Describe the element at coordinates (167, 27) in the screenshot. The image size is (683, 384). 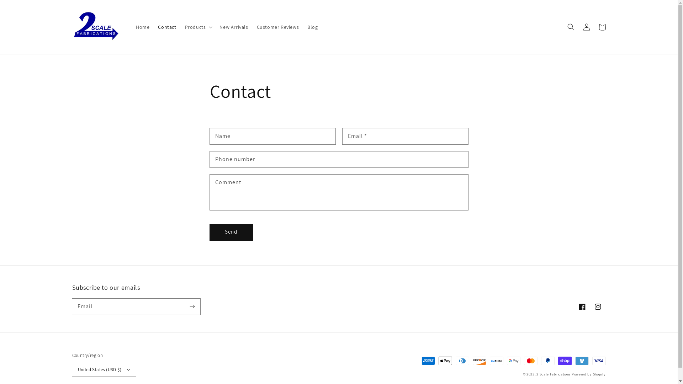
I see `Contact` at that location.